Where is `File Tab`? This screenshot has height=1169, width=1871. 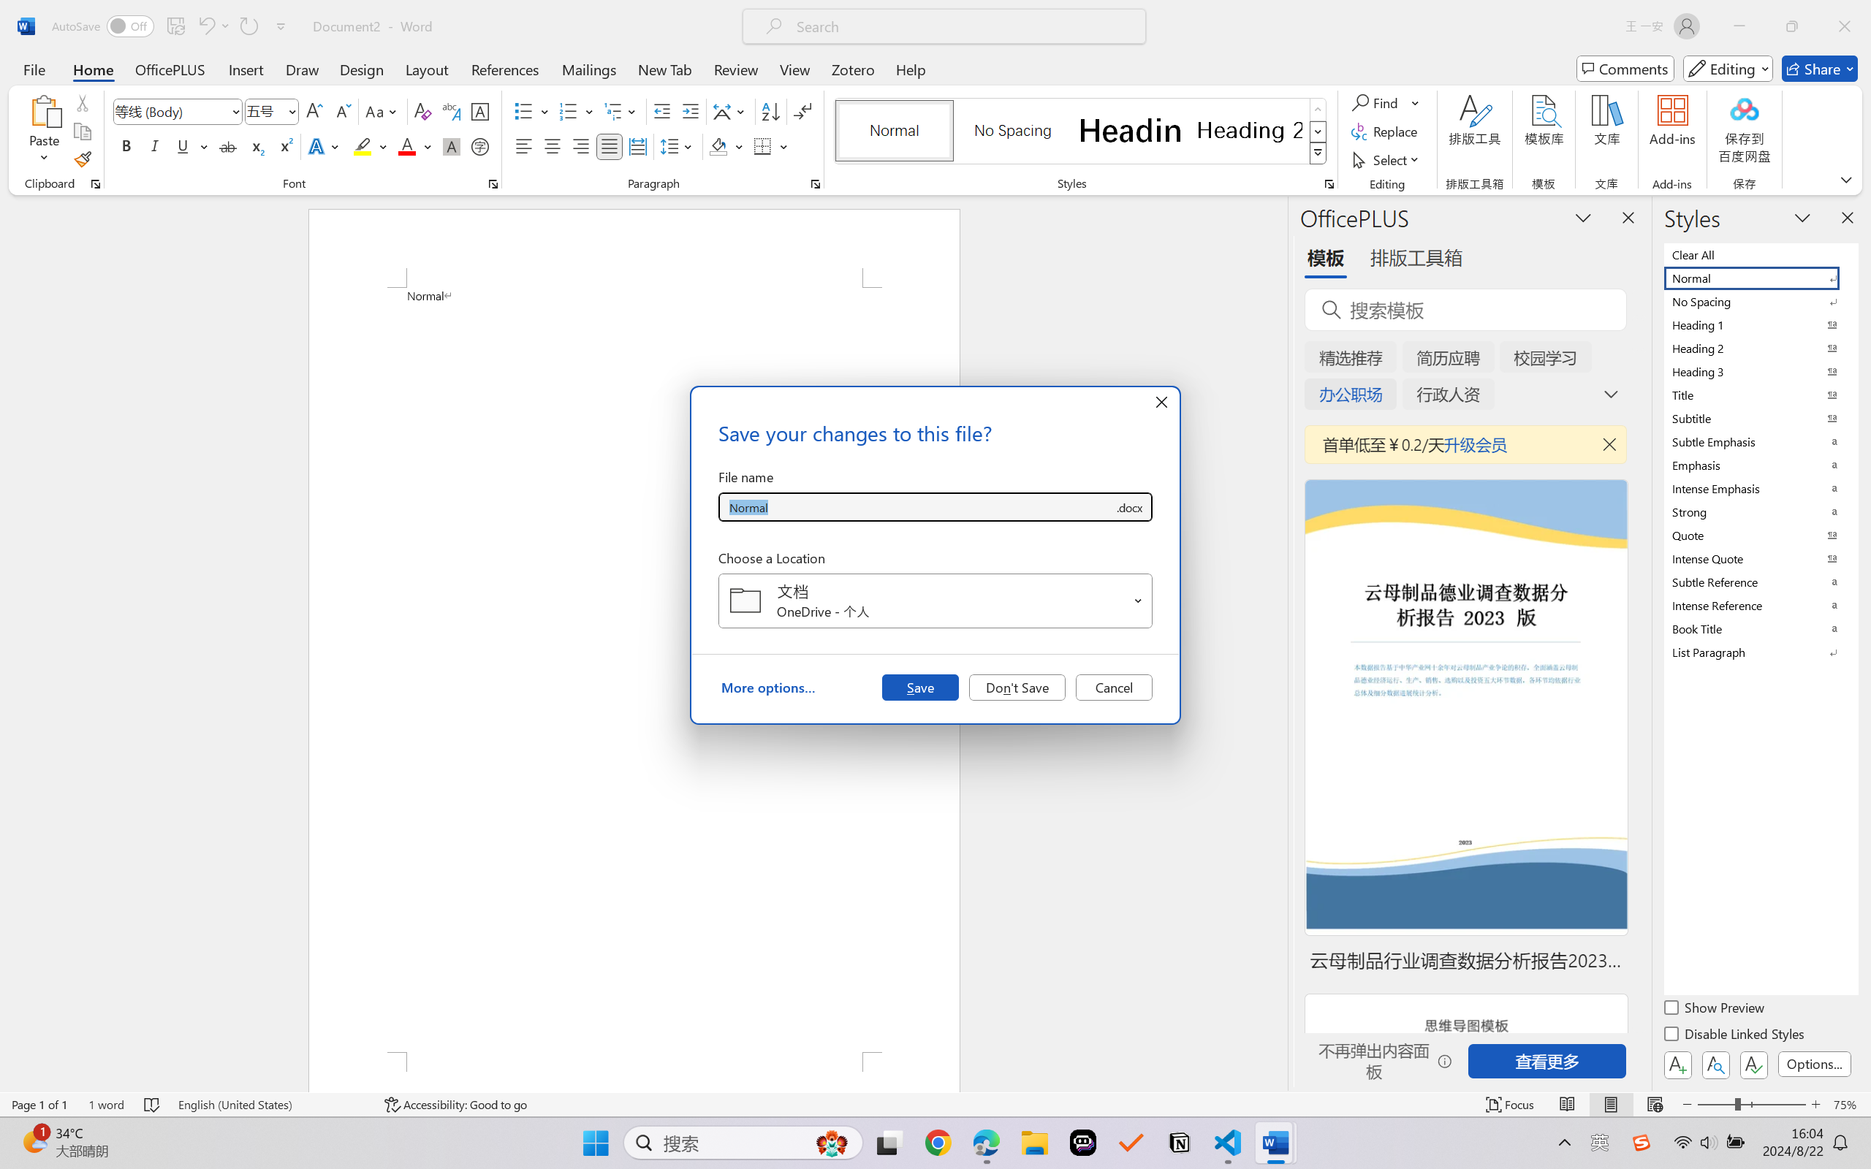 File Tab is located at coordinates (34, 69).